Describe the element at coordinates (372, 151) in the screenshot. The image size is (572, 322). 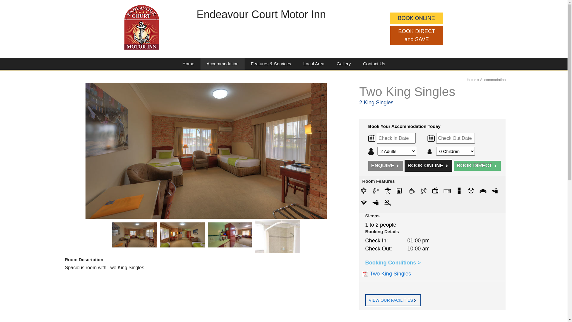
I see `Adults` at that location.